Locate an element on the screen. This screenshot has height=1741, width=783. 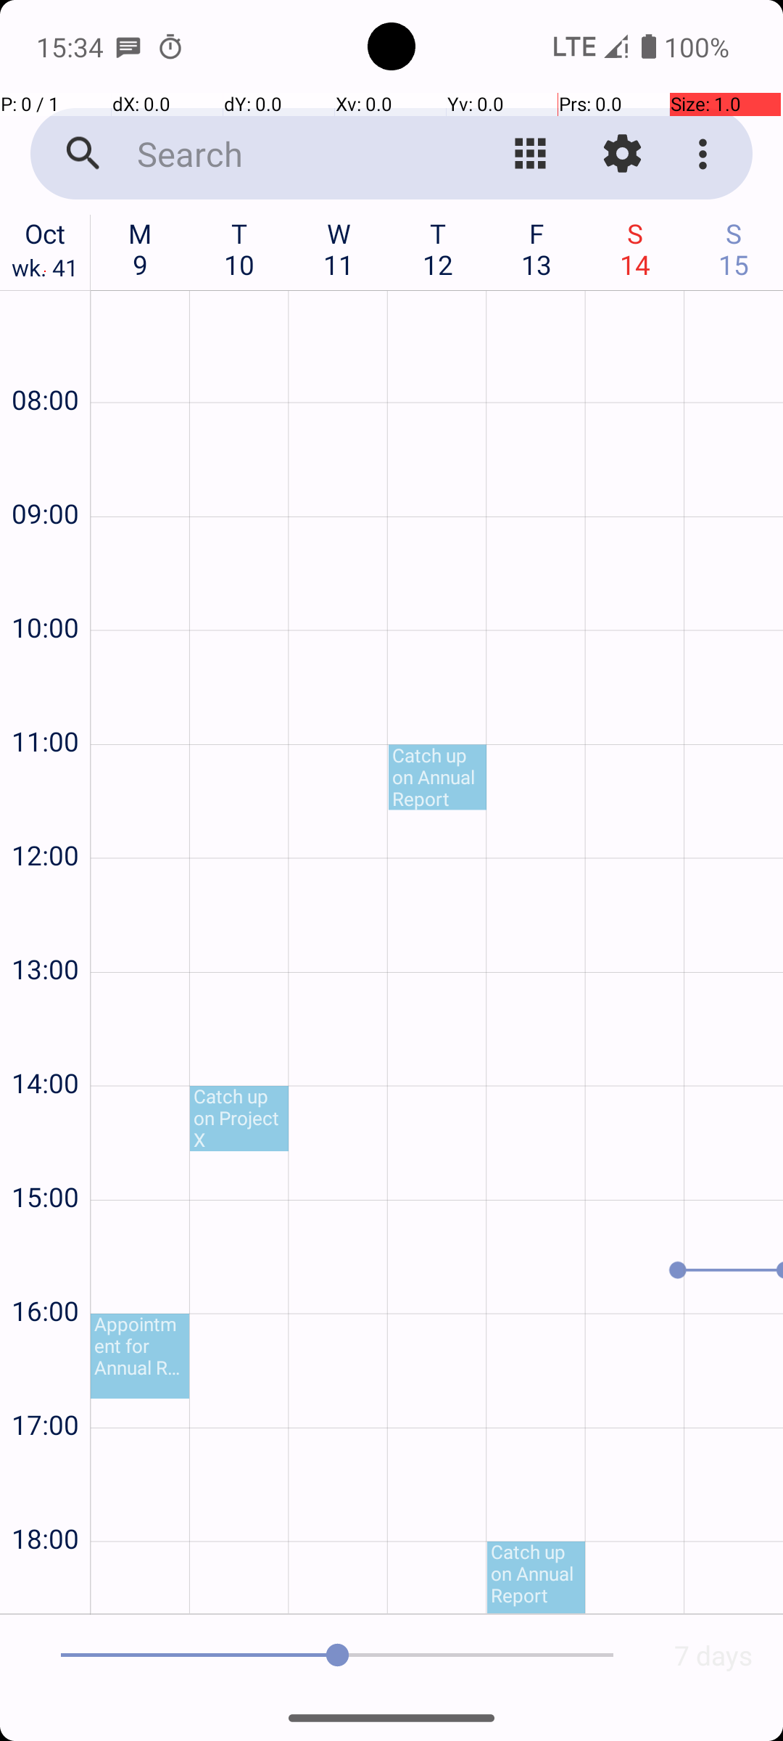
T
12 is located at coordinates (438, 249).